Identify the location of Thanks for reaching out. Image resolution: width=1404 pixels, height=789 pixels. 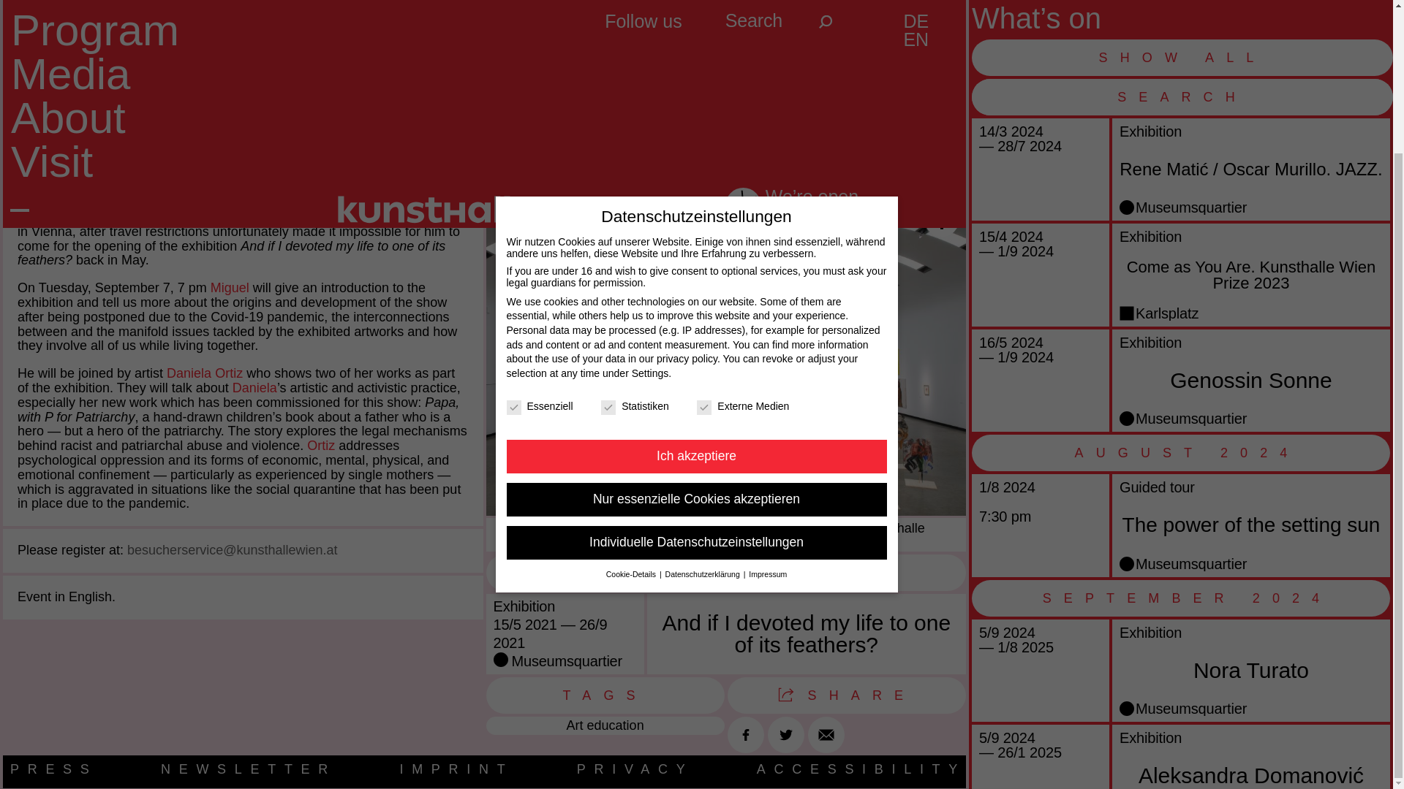
(38, 87).